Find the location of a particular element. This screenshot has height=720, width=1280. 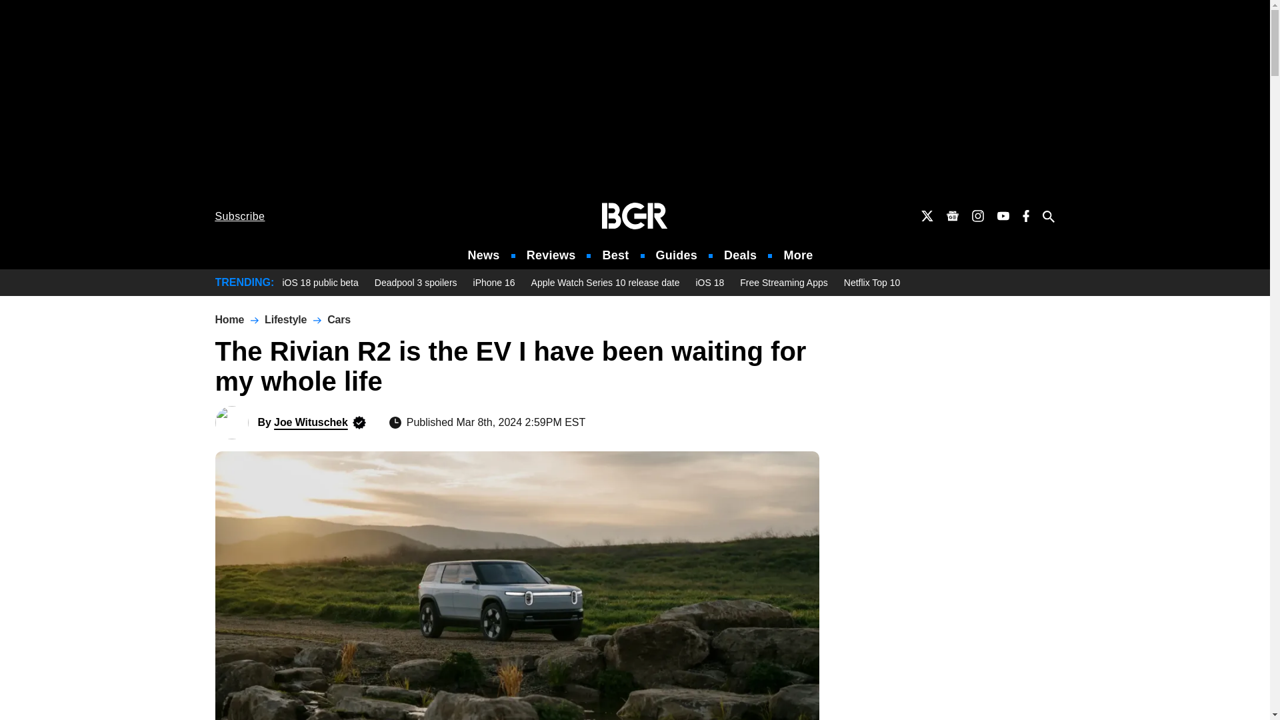

Guides is located at coordinates (676, 255).